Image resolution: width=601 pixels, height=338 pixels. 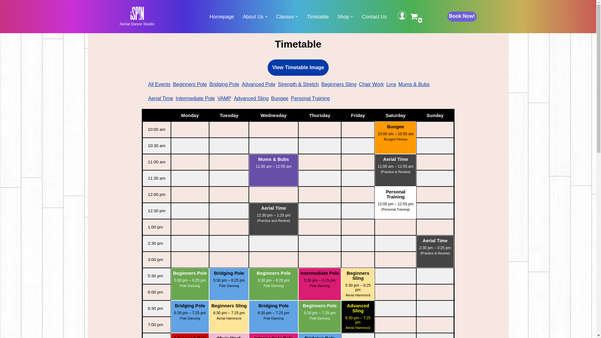 I want to click on VAMP, so click(x=224, y=98).